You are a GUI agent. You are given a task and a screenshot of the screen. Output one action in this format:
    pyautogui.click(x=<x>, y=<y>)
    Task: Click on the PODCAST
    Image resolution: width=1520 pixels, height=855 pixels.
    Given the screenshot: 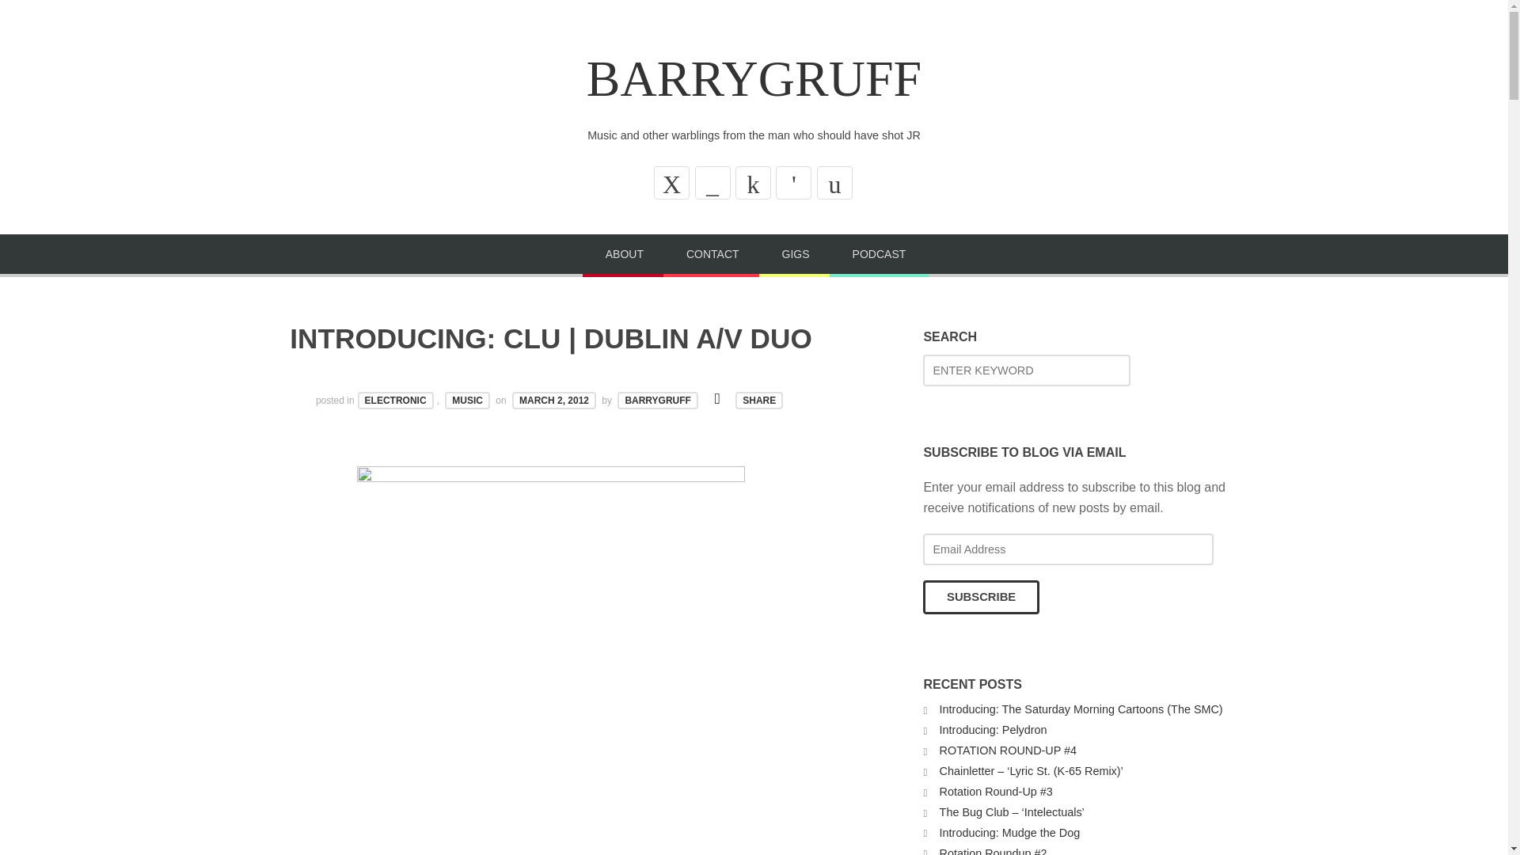 What is the action you would take?
    pyautogui.click(x=879, y=255)
    